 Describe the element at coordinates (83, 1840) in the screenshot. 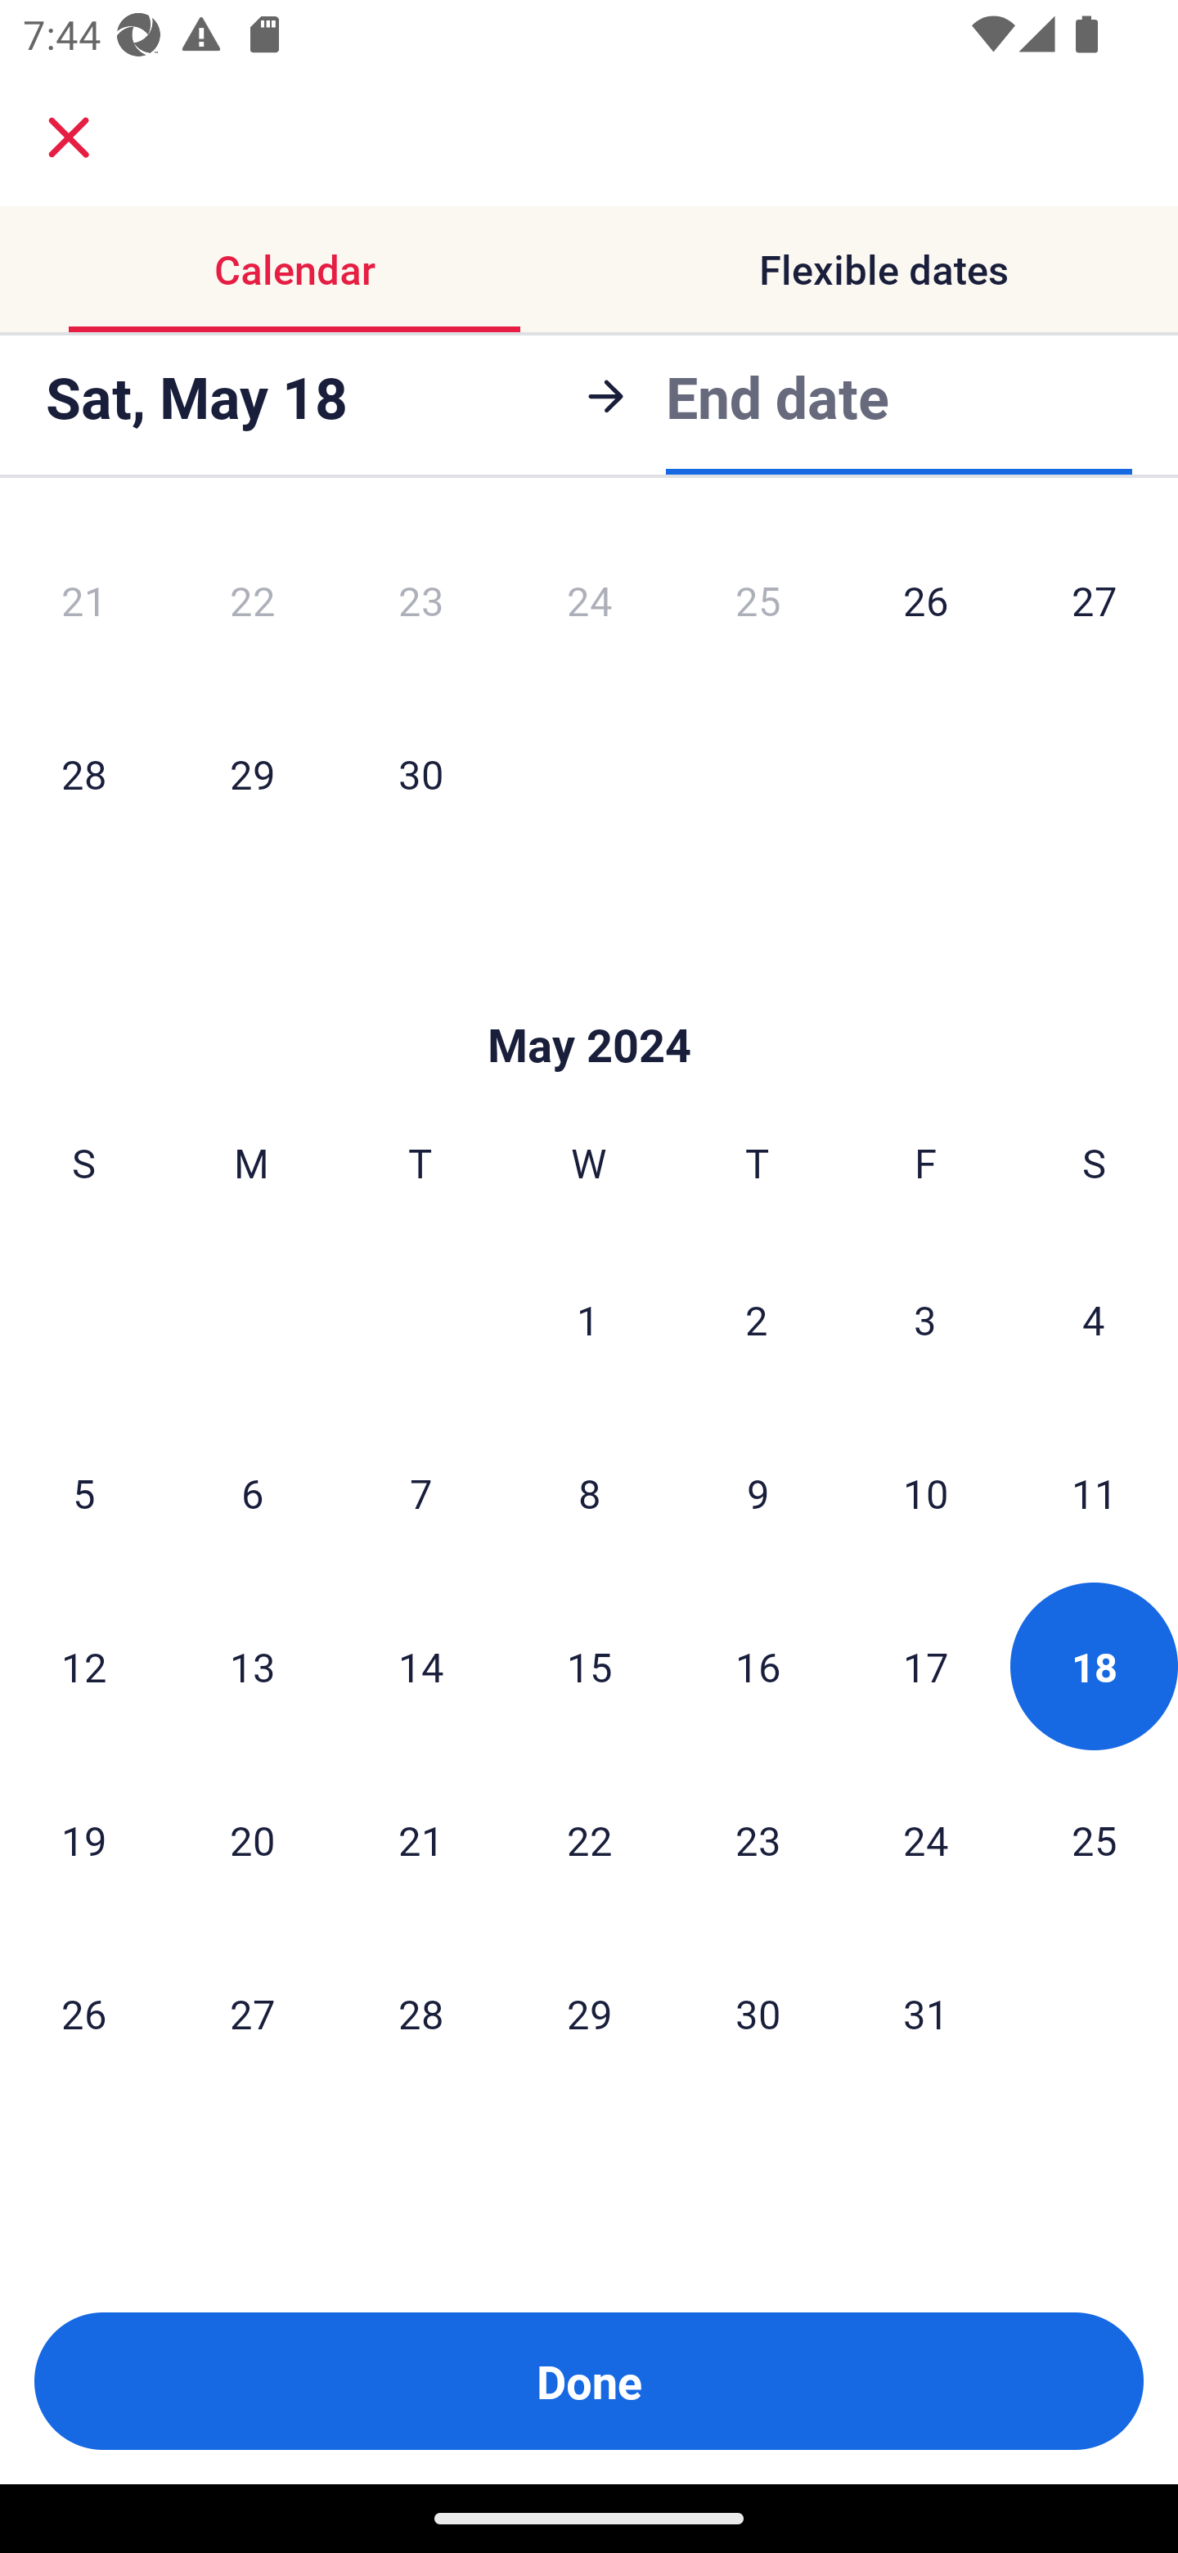

I see `19 Sunday, May 19, 2024` at that location.